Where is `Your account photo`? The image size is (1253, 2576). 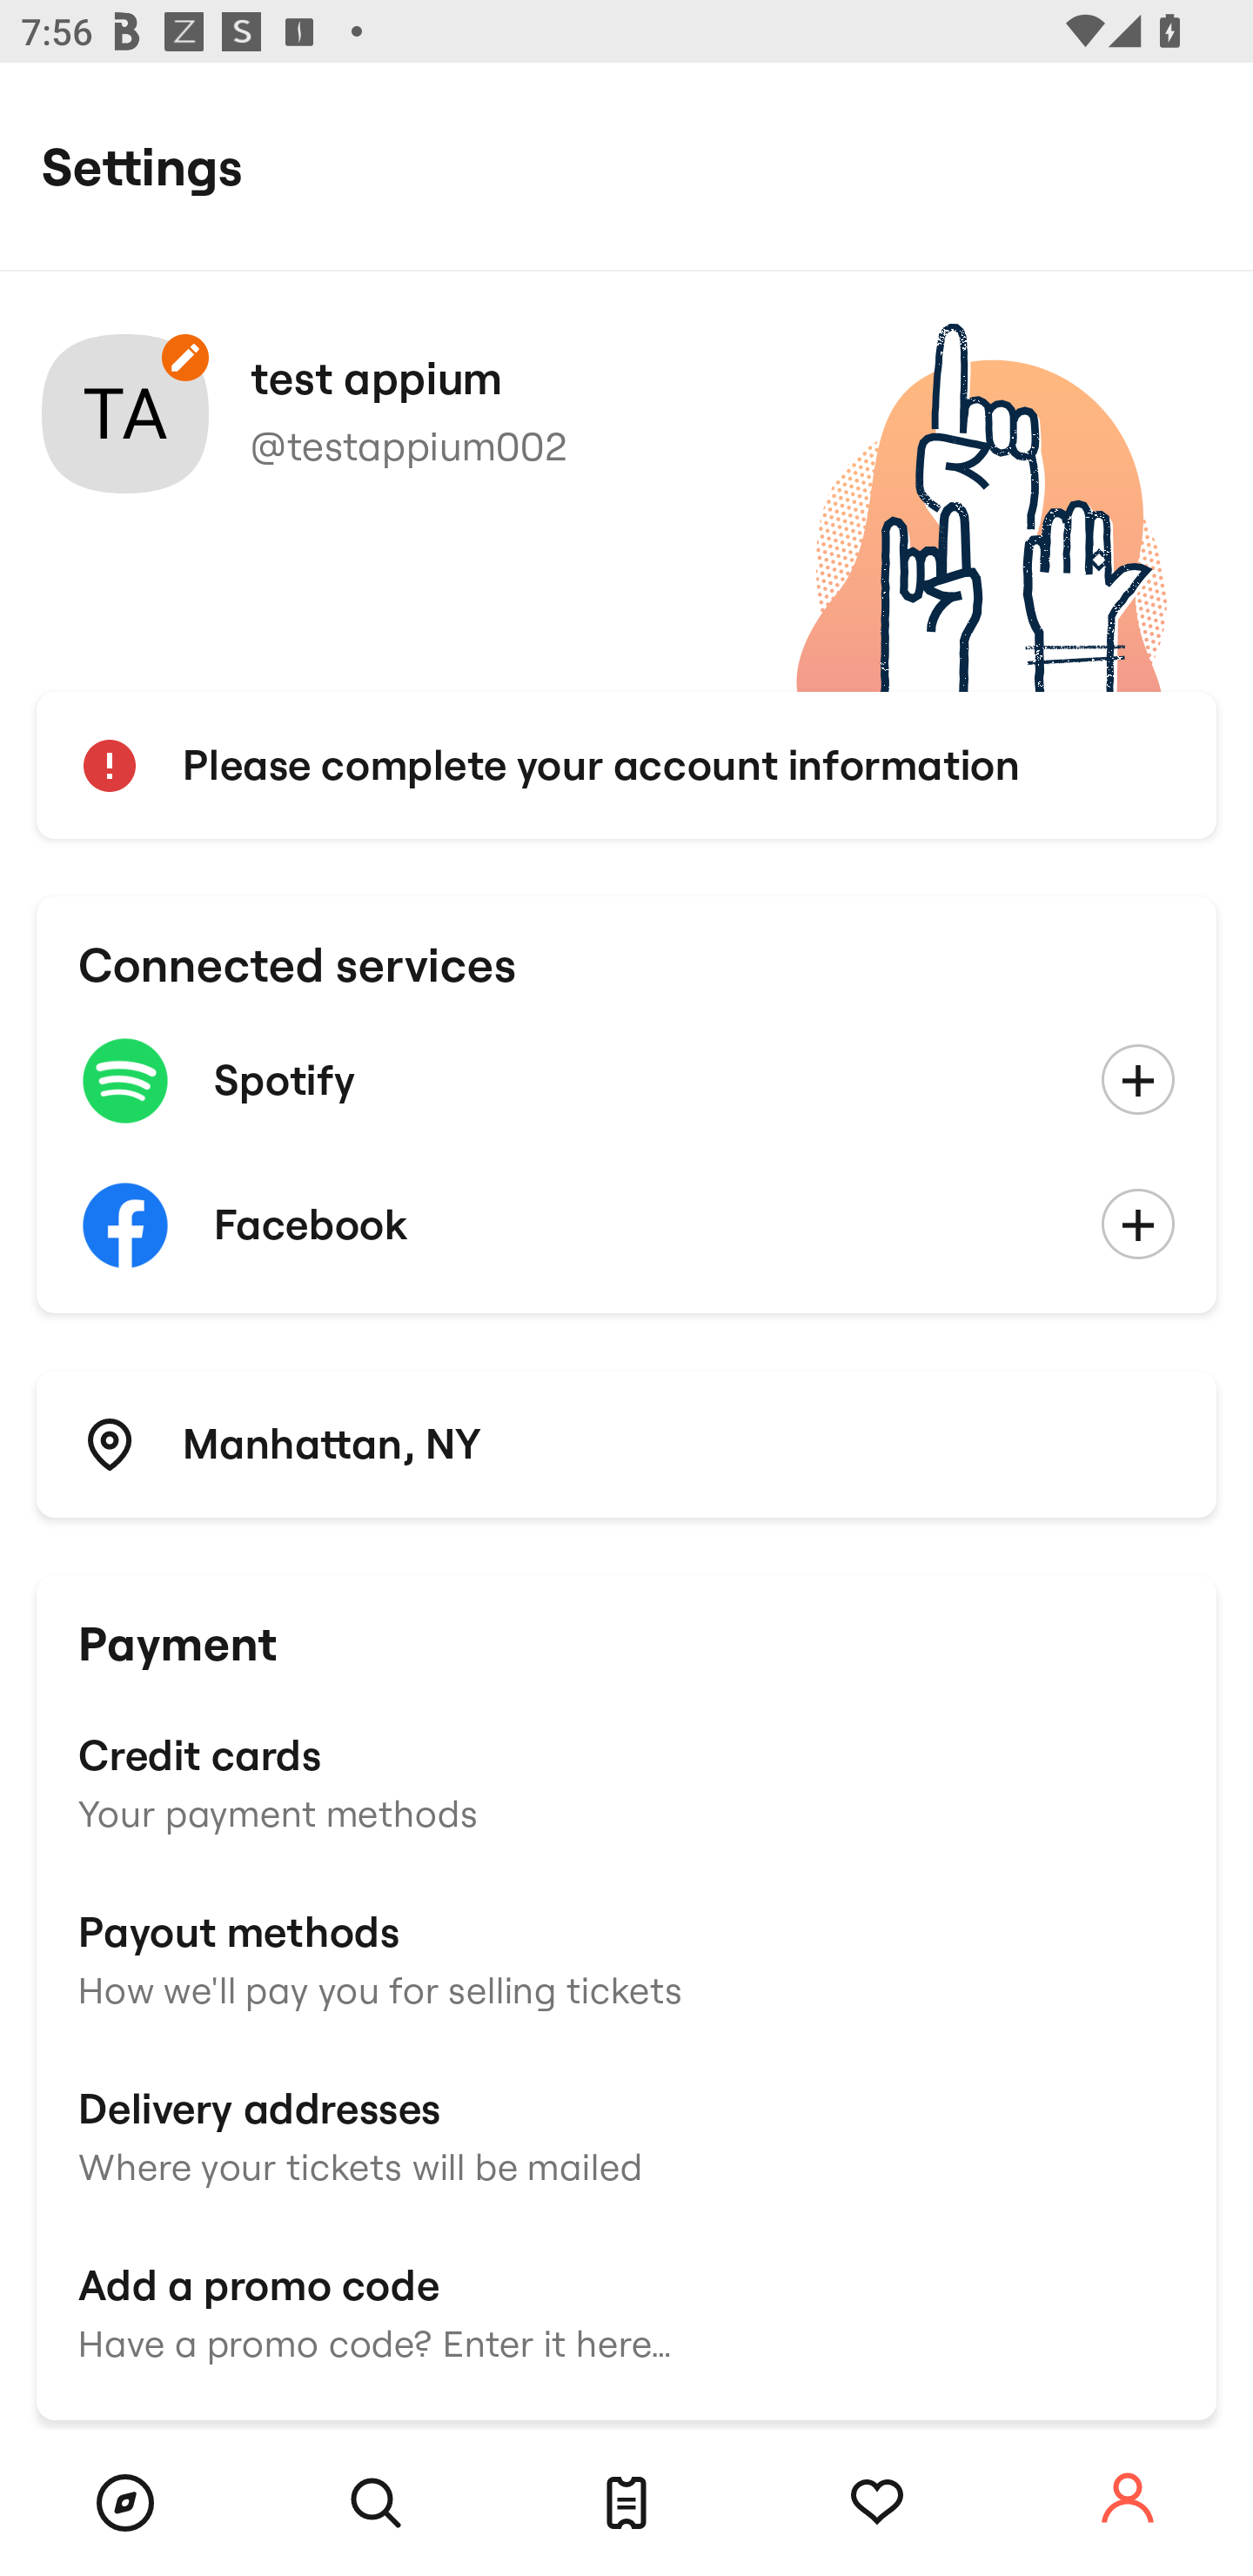
Your account photo is located at coordinates (125, 414).